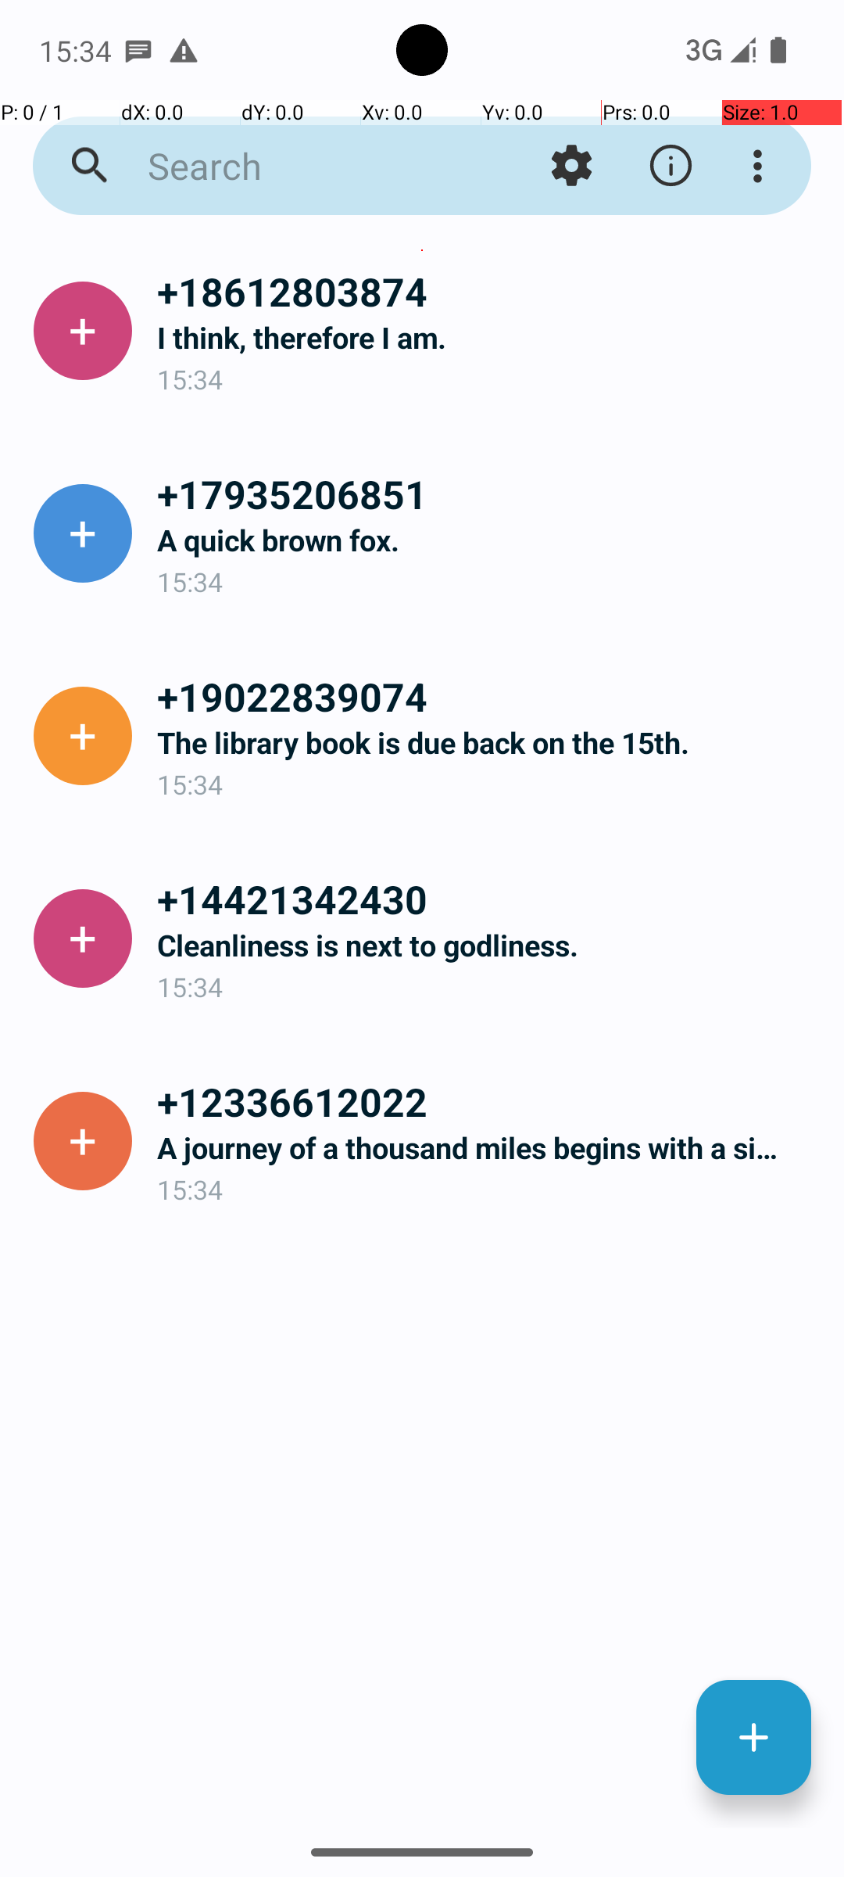 The height and width of the screenshot is (1877, 844). I want to click on +12336612022, so click(488, 1101).